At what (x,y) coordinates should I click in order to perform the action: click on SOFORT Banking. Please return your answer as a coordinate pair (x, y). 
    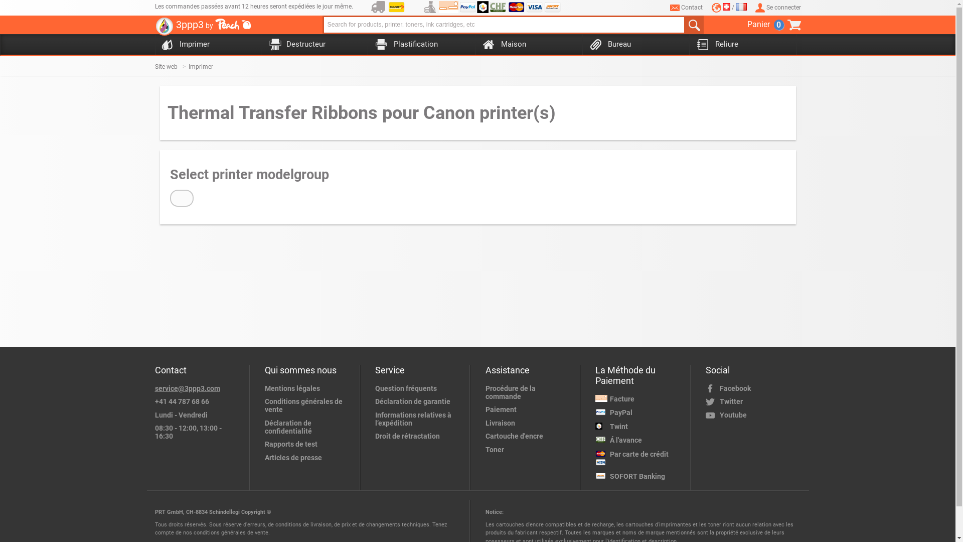
    Looking at the image, I should click on (553, 7).